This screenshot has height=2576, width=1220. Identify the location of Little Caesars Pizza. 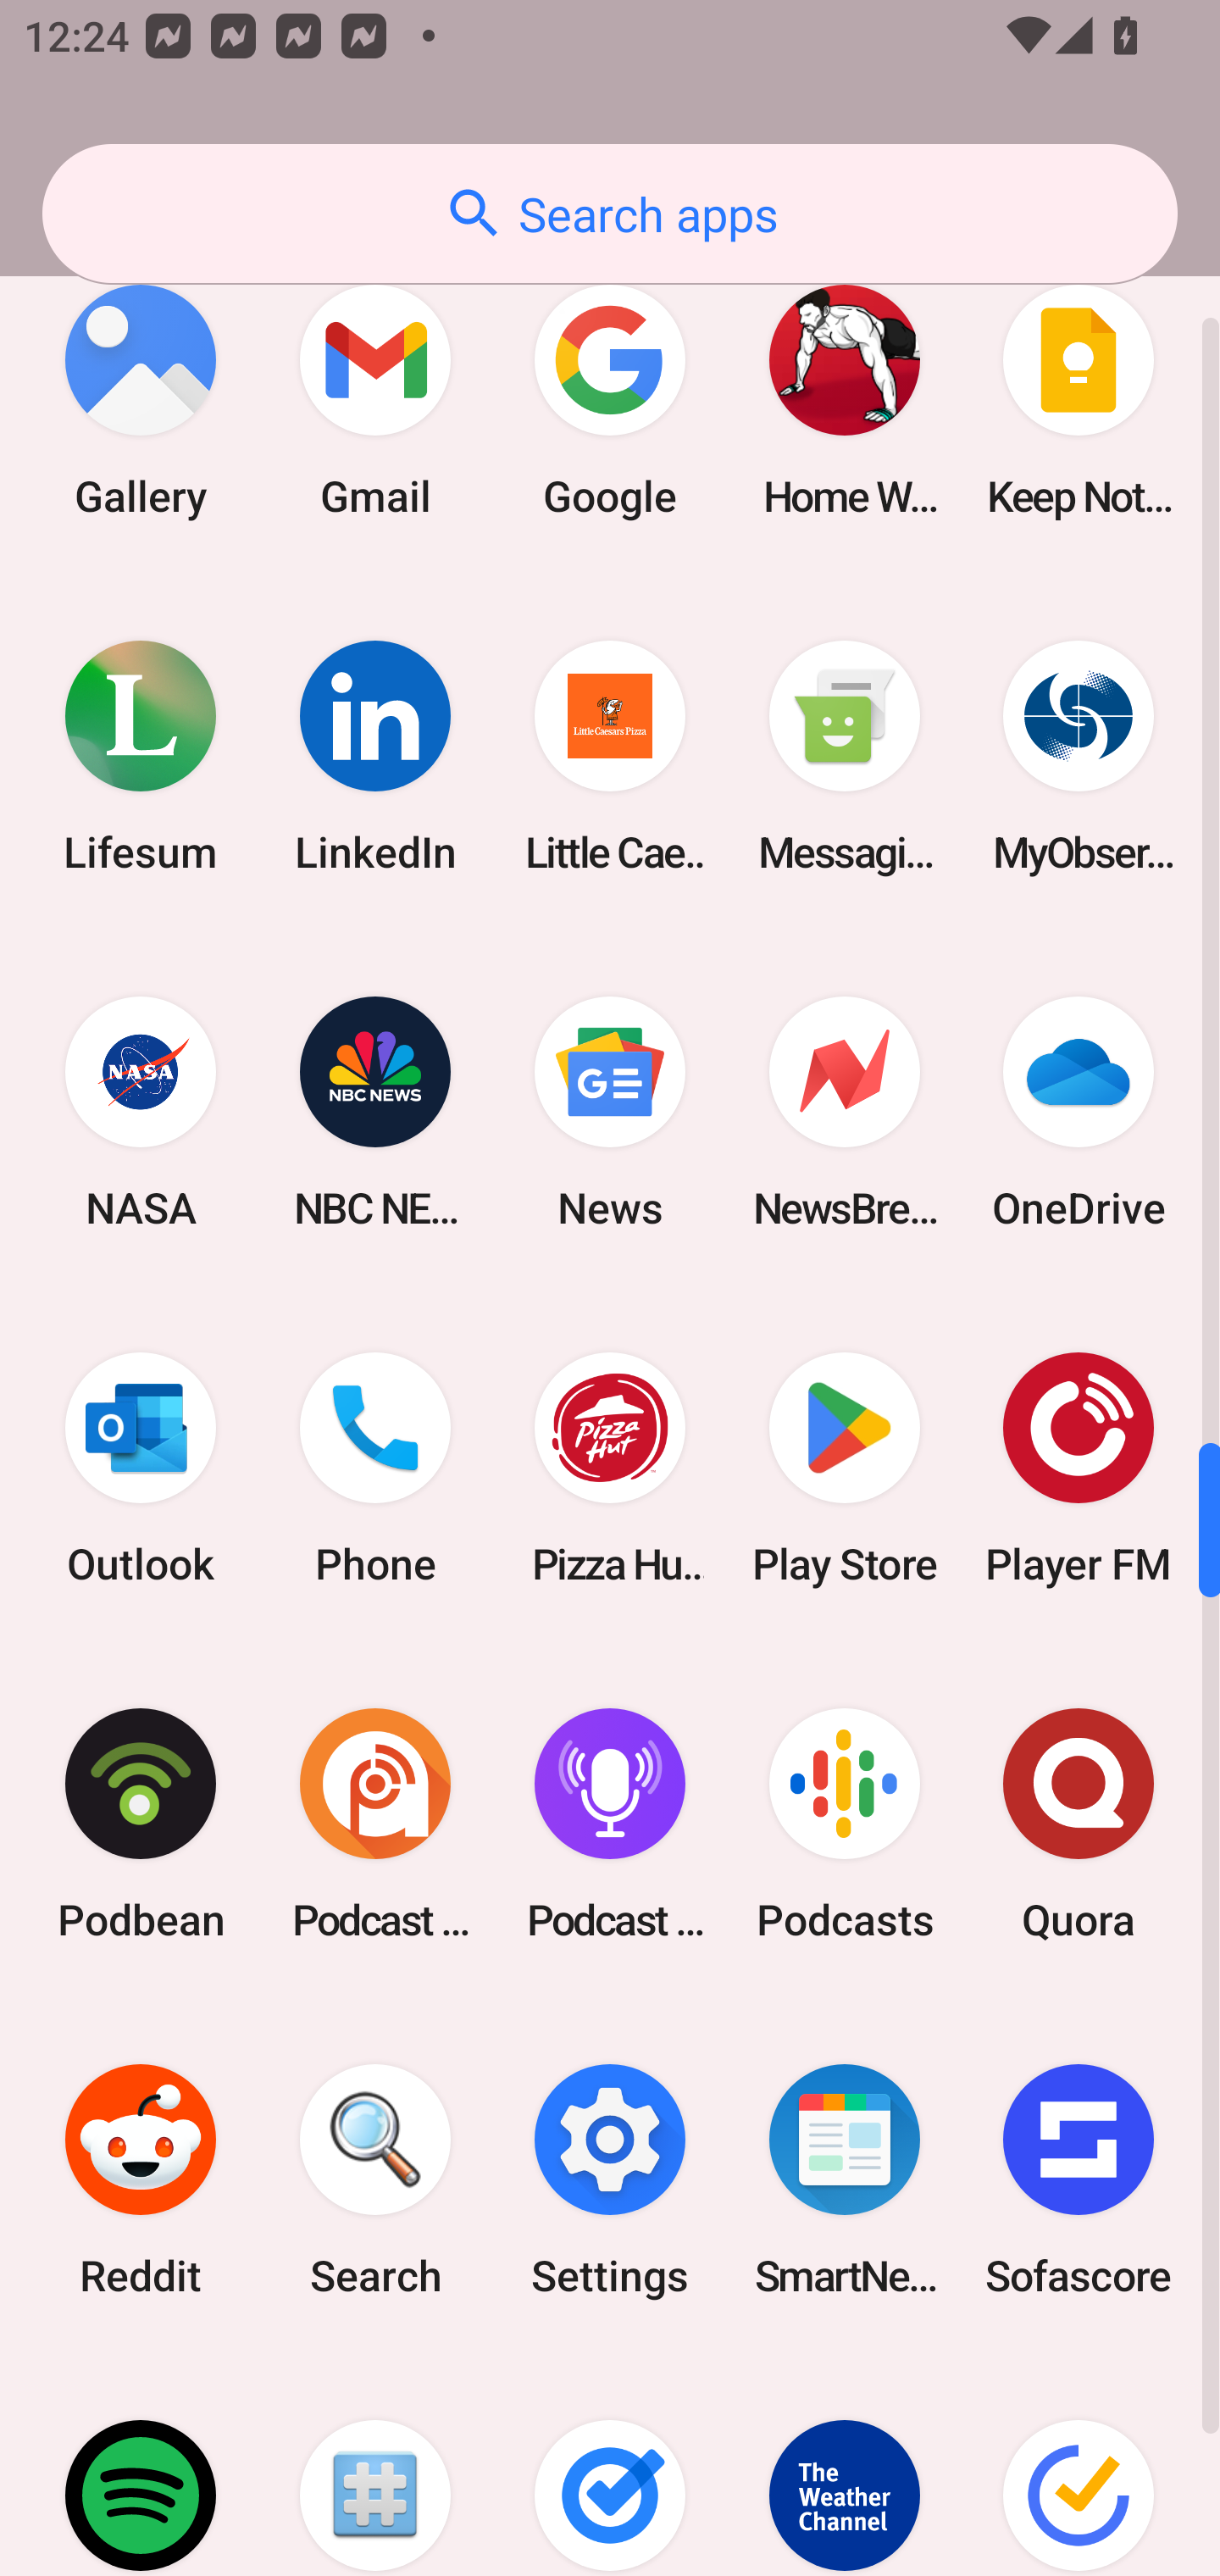
(610, 758).